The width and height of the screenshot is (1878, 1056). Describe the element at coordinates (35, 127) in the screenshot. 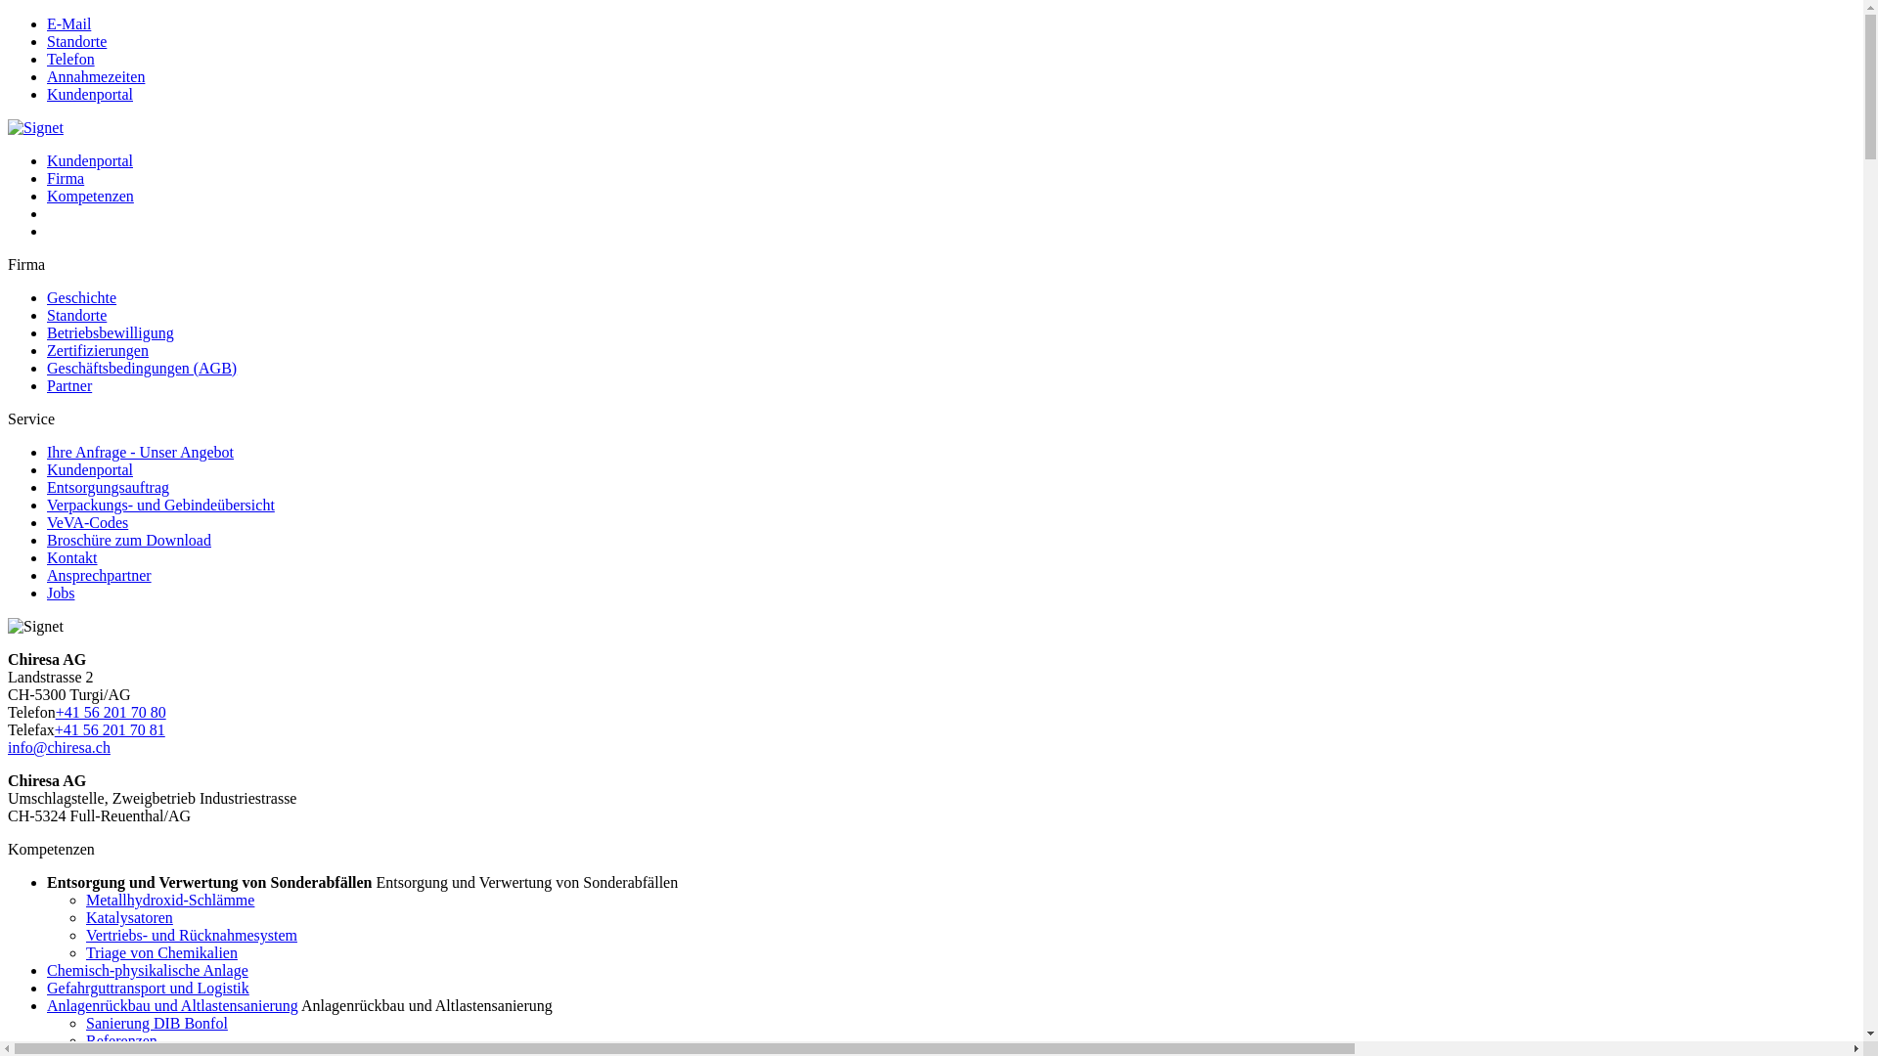

I see `Zur Startseite` at that location.